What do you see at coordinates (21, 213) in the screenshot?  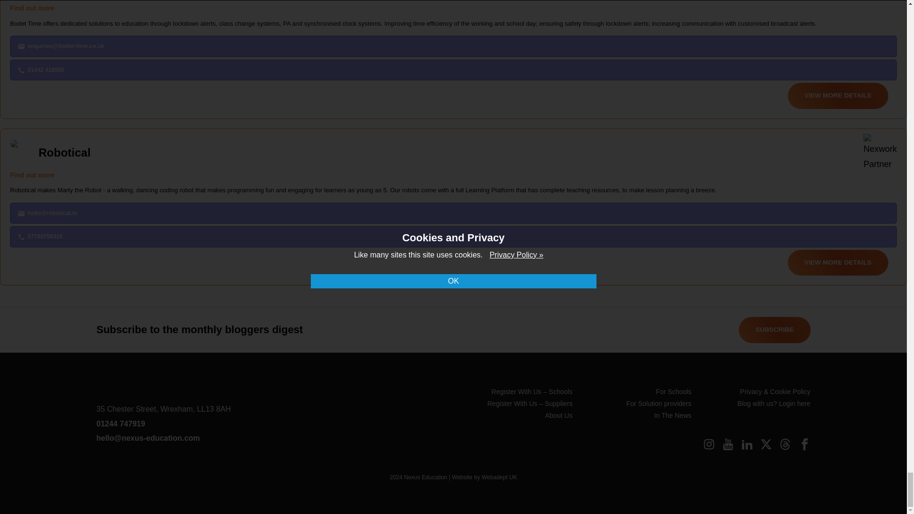 I see `email` at bounding box center [21, 213].